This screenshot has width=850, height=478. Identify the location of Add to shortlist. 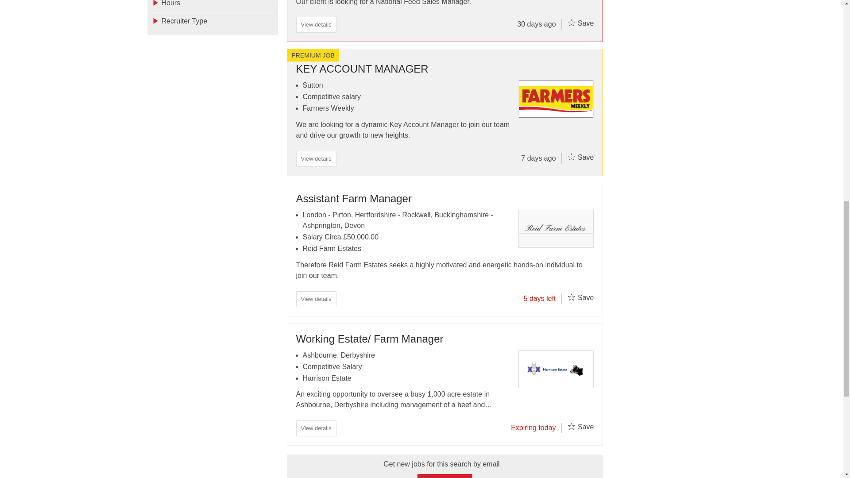
(571, 426).